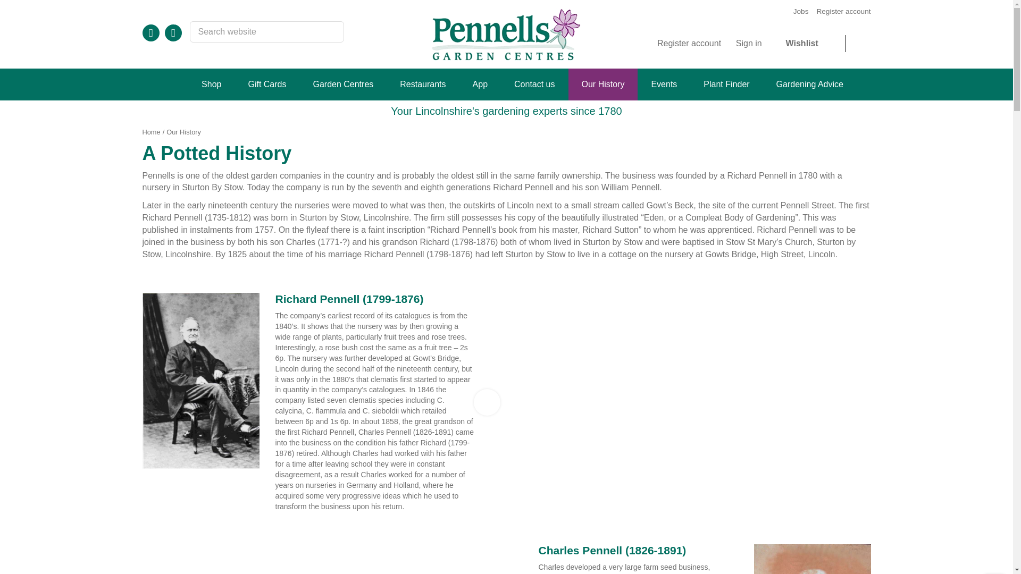  I want to click on Search, so click(333, 33).